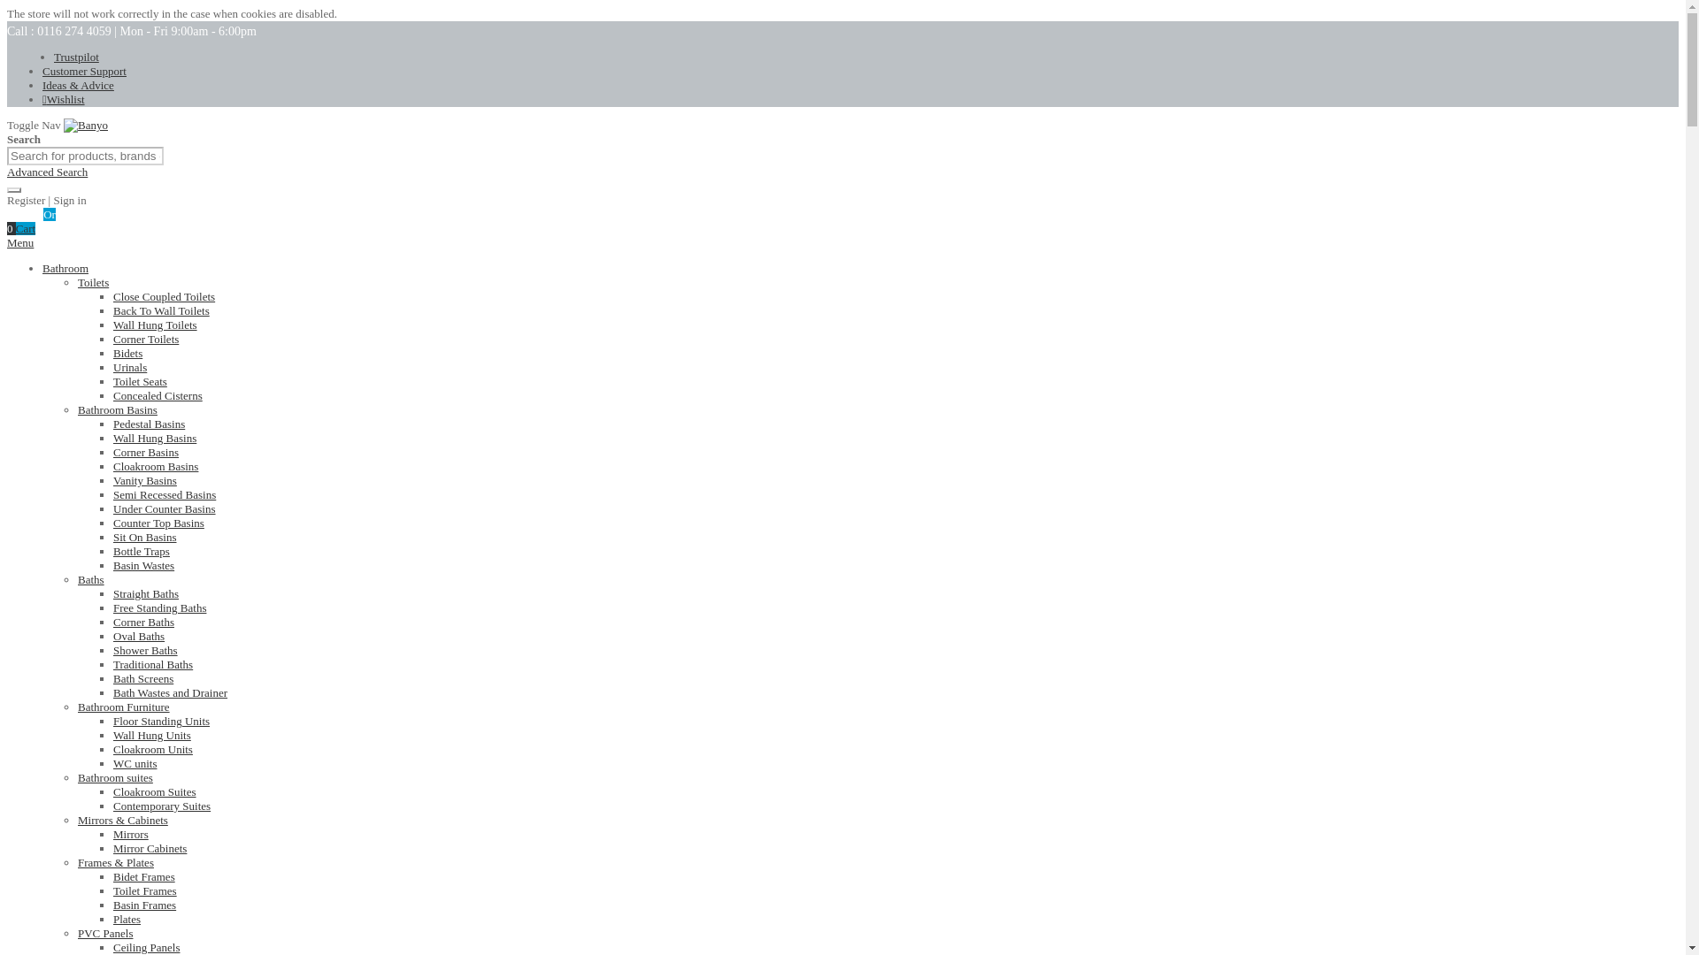 The width and height of the screenshot is (1699, 955). I want to click on Oval Baths, so click(139, 635).